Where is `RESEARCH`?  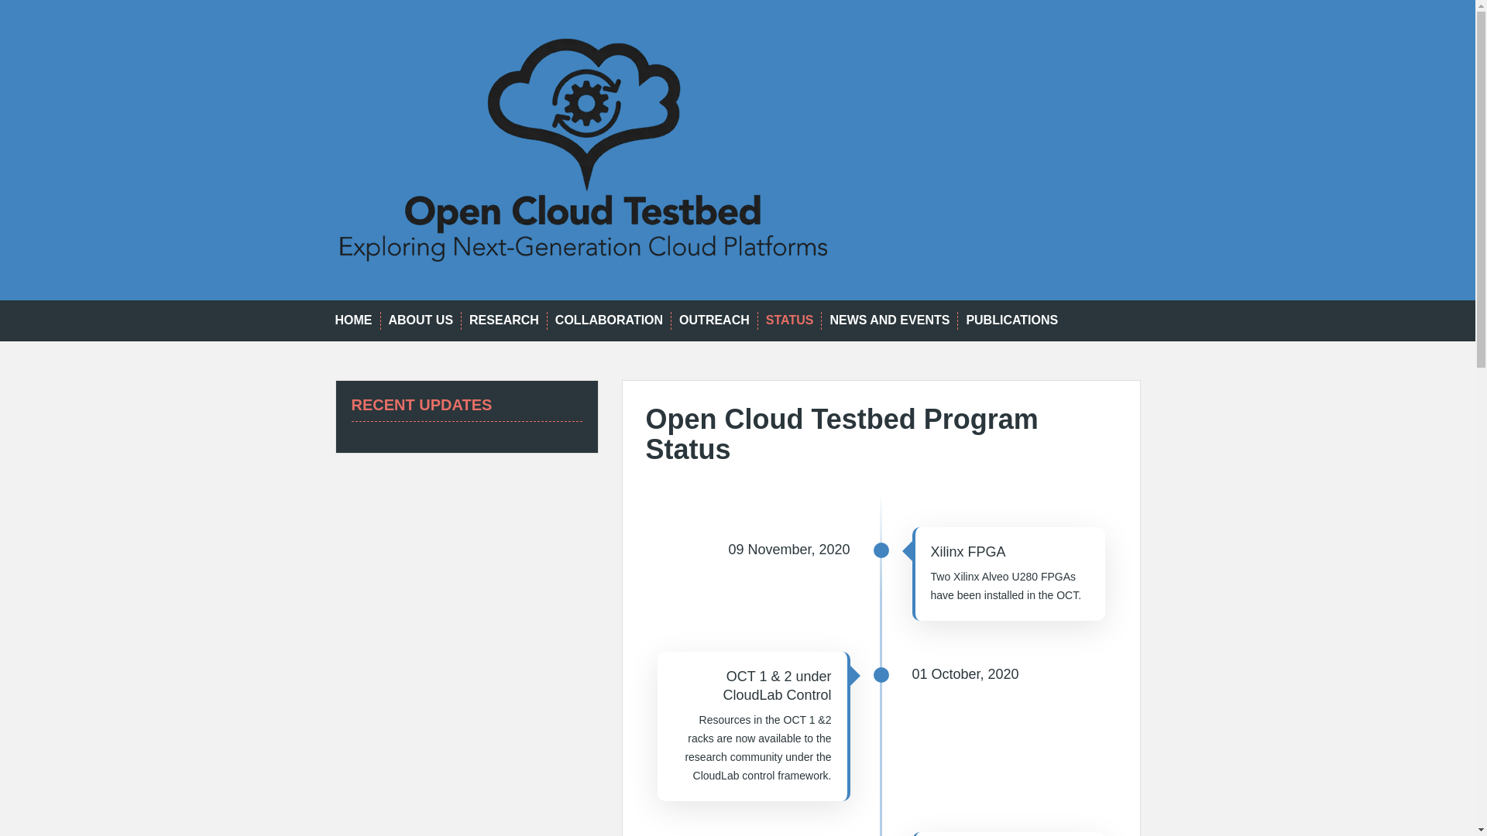
RESEARCH is located at coordinates (503, 320).